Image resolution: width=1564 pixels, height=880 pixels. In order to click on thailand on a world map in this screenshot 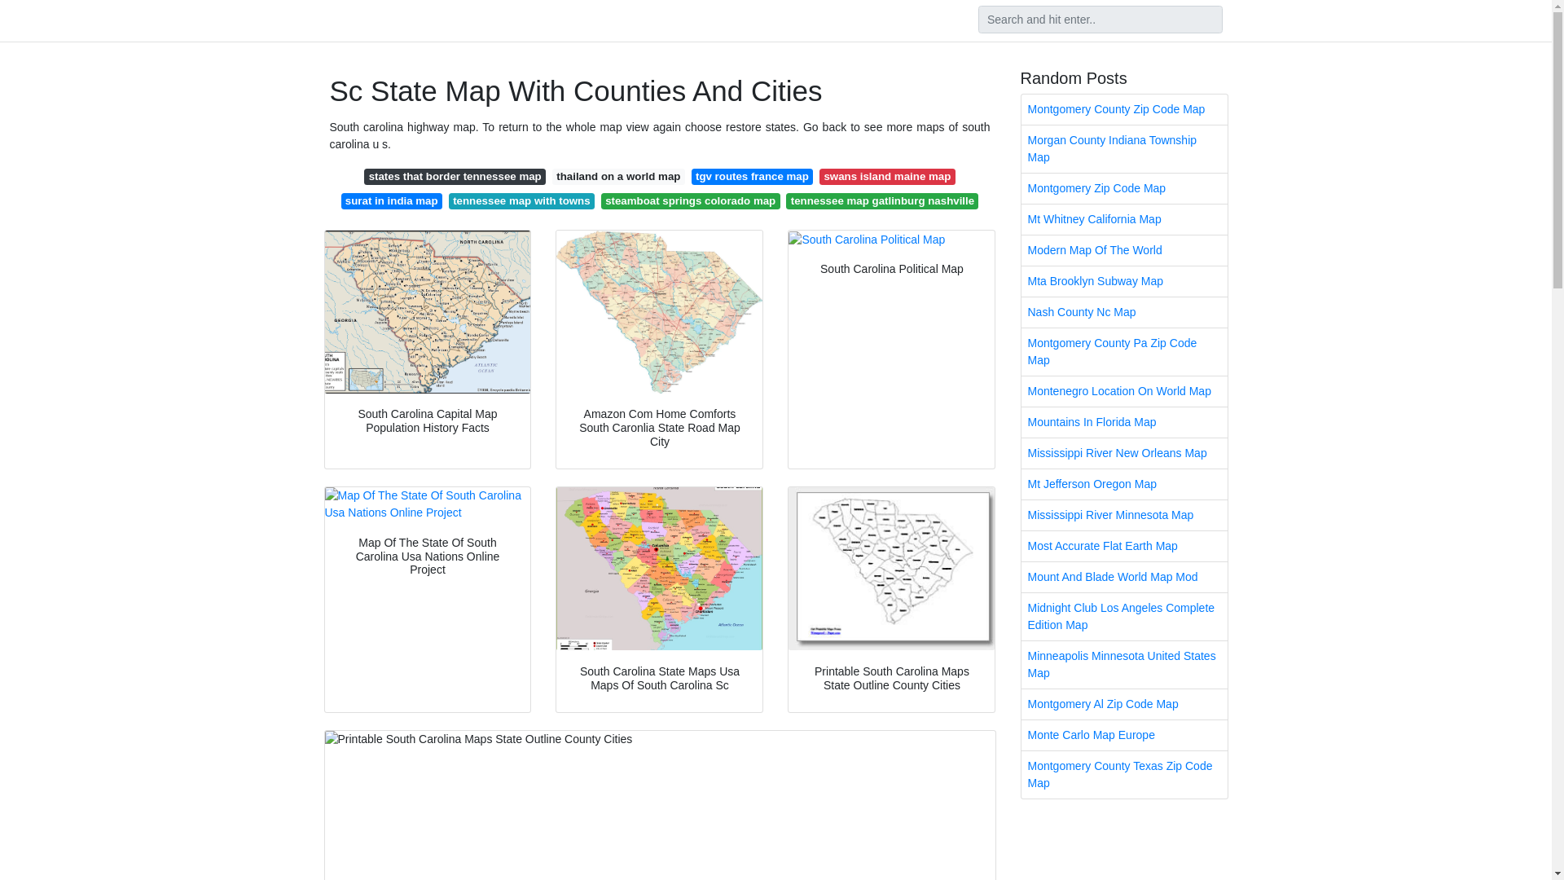, I will do `click(617, 176)`.